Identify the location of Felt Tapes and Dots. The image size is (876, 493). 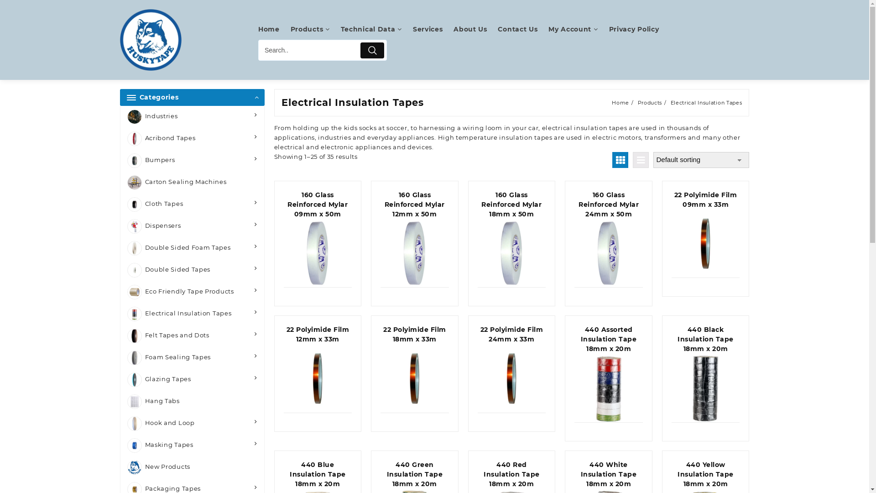
(193, 336).